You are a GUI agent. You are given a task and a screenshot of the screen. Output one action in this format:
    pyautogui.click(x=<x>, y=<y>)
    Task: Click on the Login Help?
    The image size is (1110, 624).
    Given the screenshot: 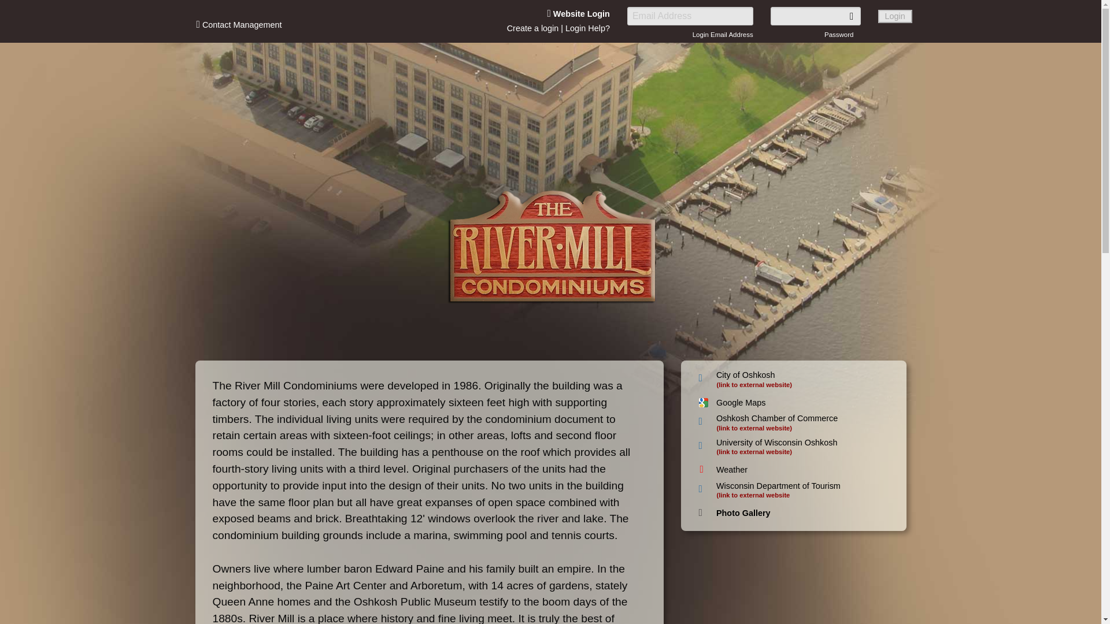 What is the action you would take?
    pyautogui.click(x=587, y=28)
    